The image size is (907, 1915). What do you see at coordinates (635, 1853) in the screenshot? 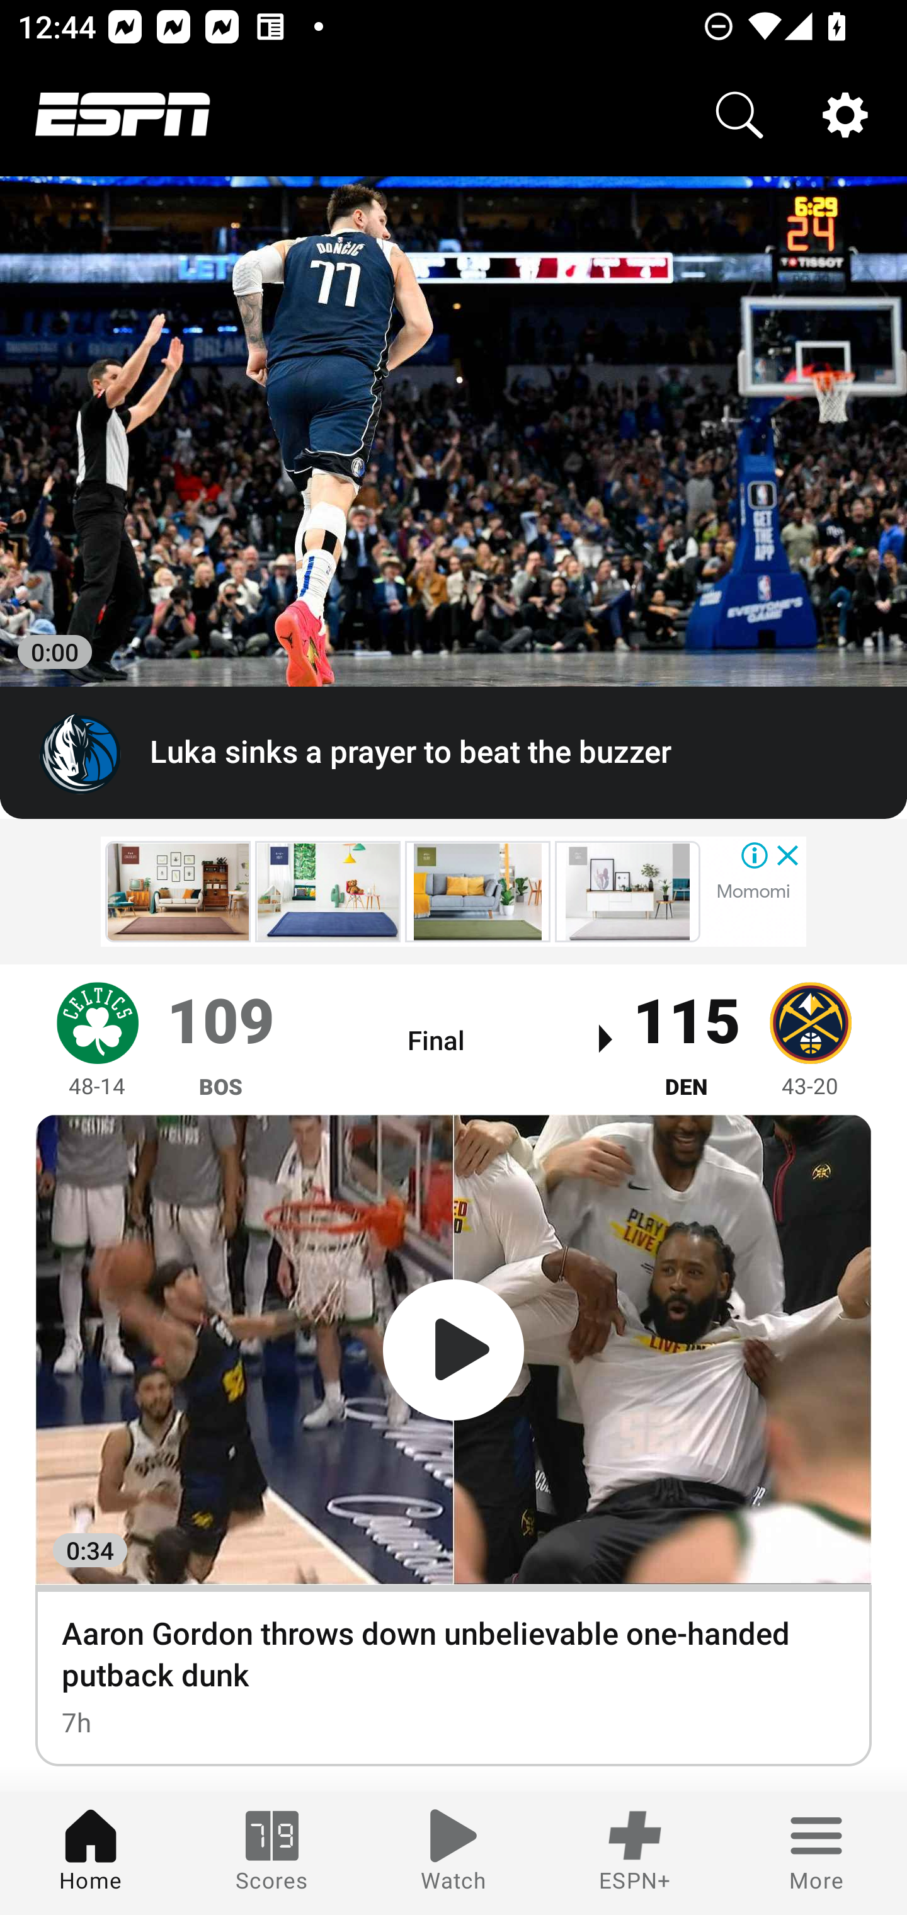
I see `ESPN+` at bounding box center [635, 1853].